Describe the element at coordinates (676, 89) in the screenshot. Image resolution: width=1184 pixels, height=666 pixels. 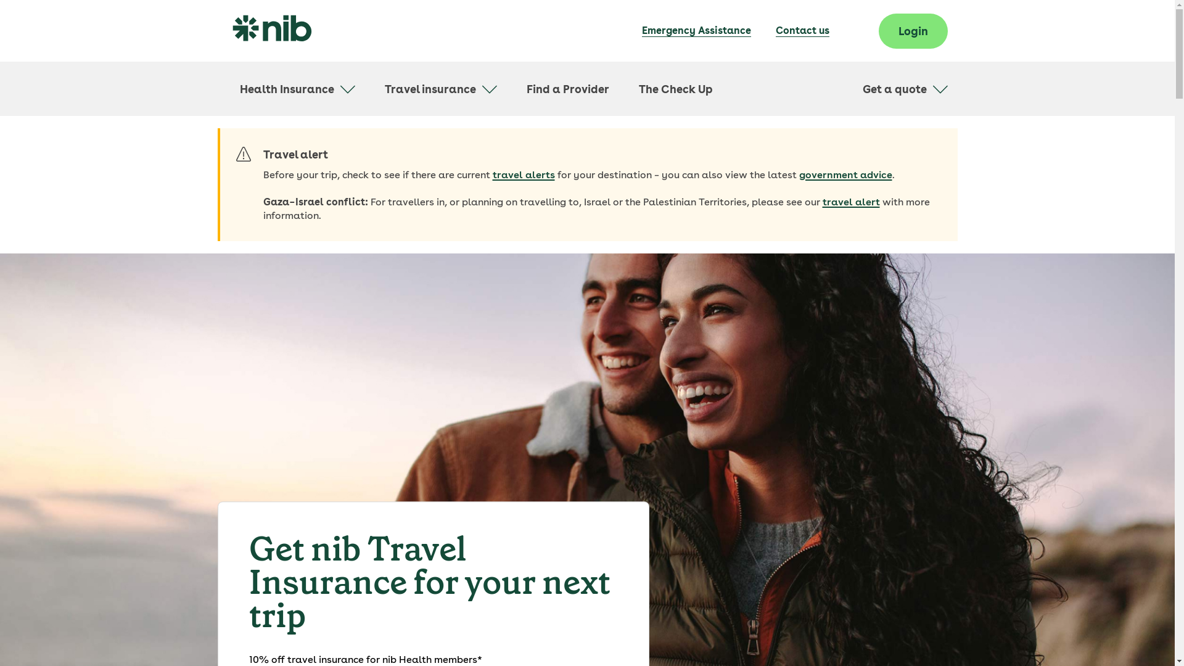
I see `The Check Up` at that location.